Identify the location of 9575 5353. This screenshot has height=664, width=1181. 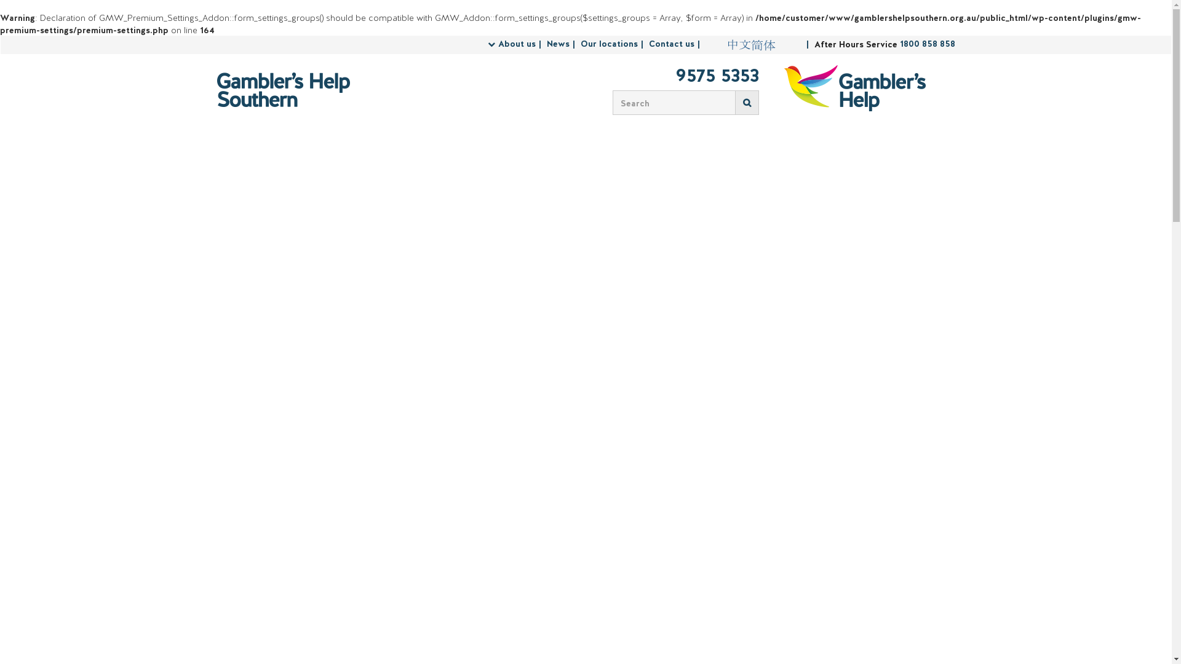
(682, 77).